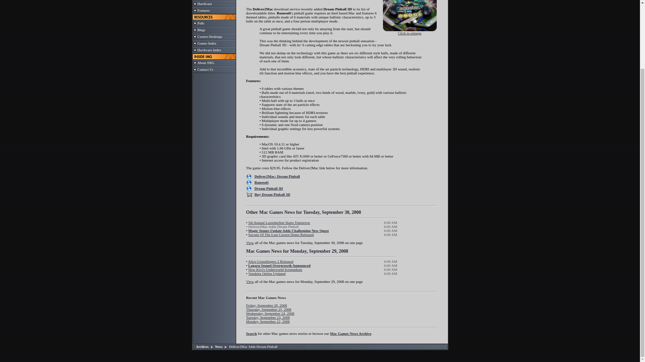  Describe the element at coordinates (210, 36) in the screenshot. I see `Custers Desktops` at that location.